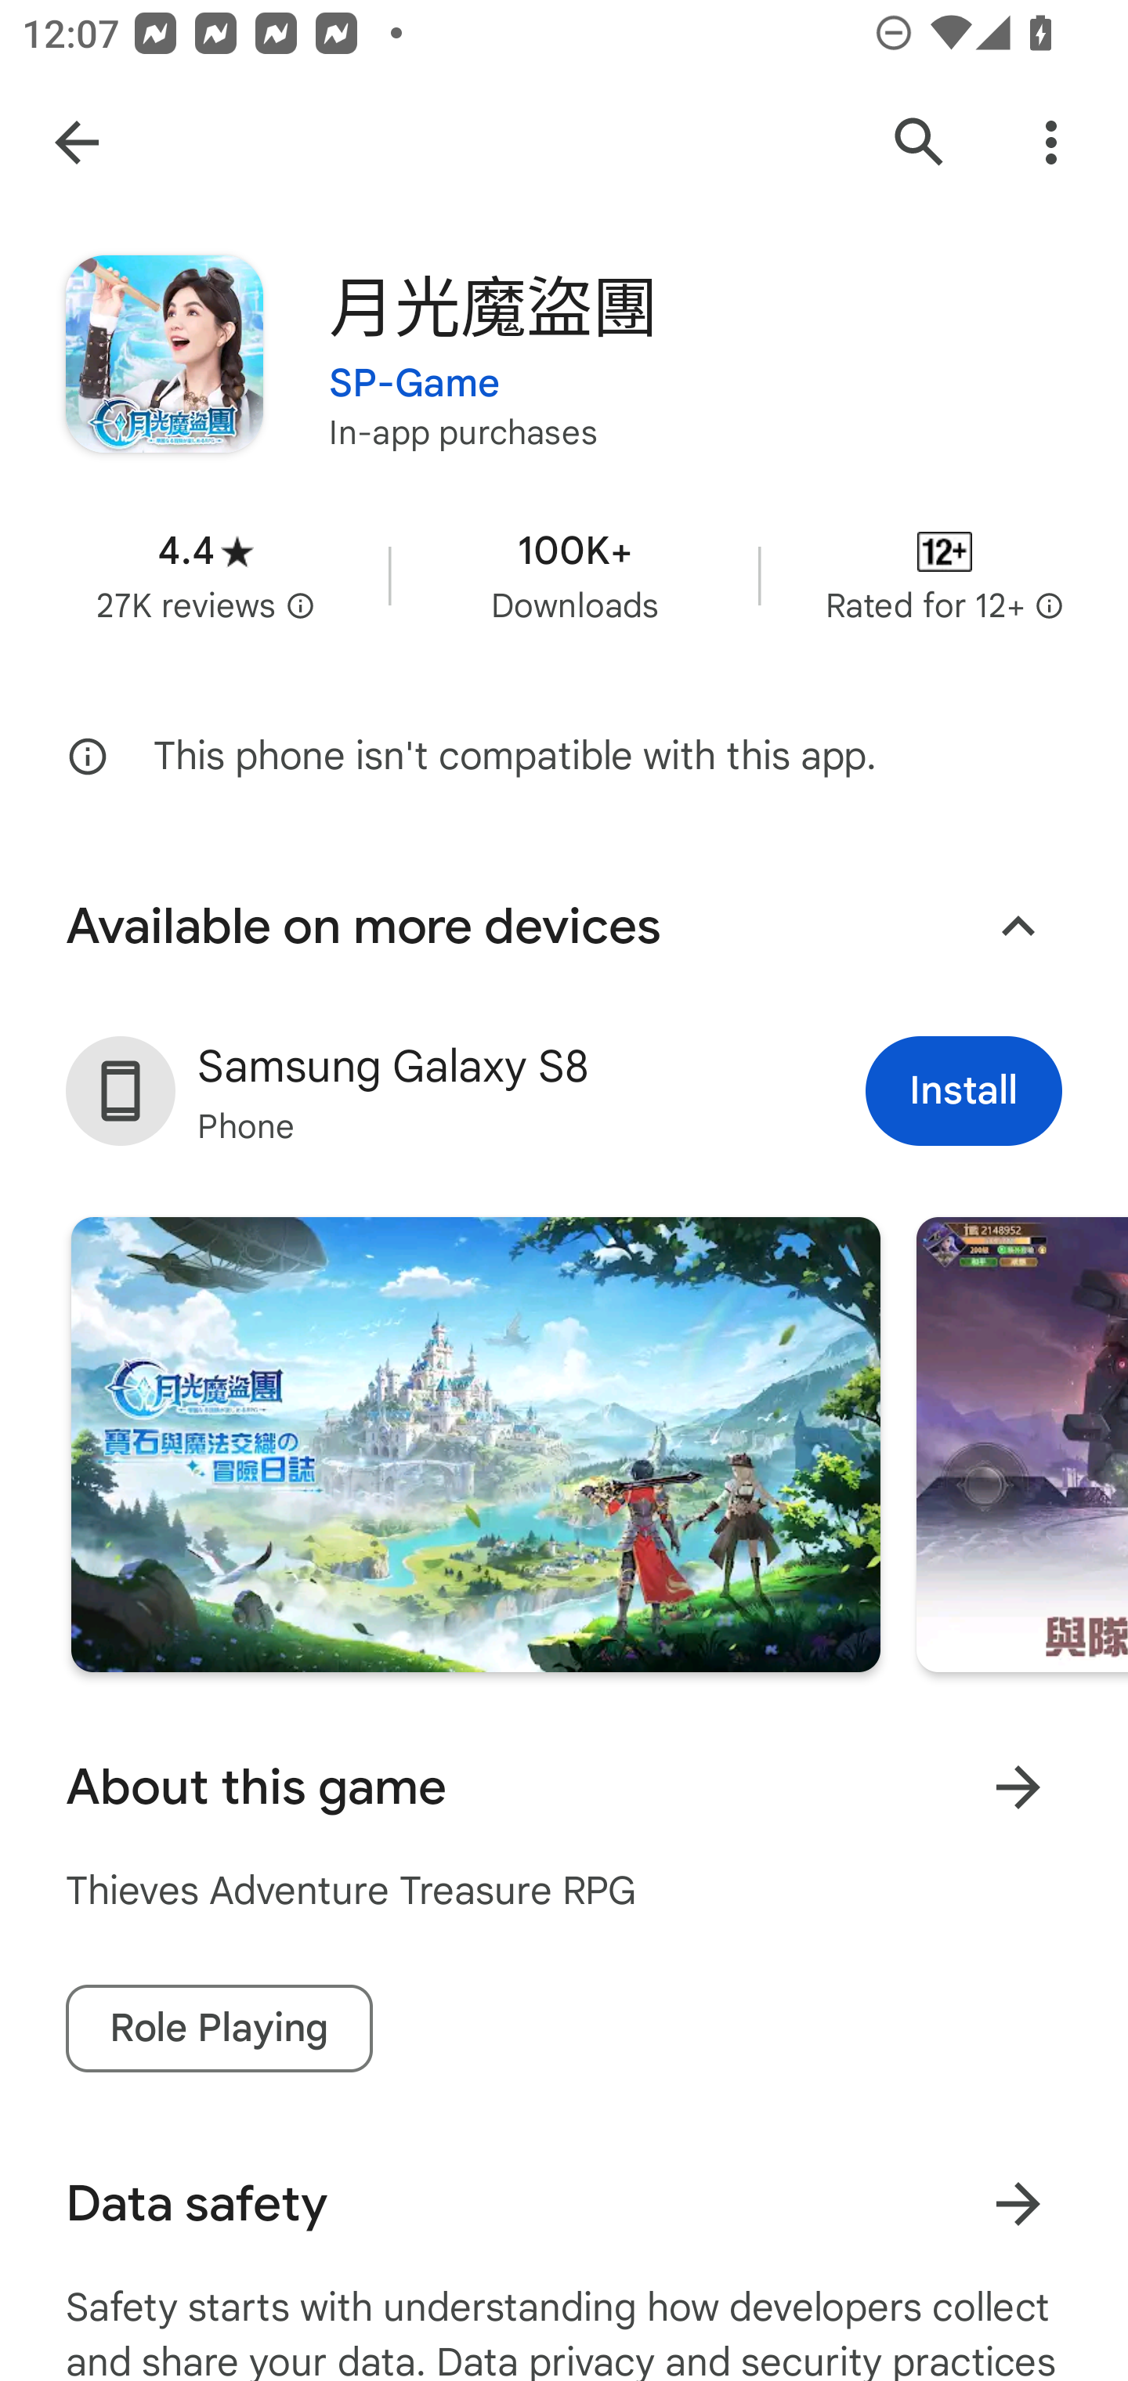  Describe the element at coordinates (1018, 927) in the screenshot. I see `Collapse` at that location.